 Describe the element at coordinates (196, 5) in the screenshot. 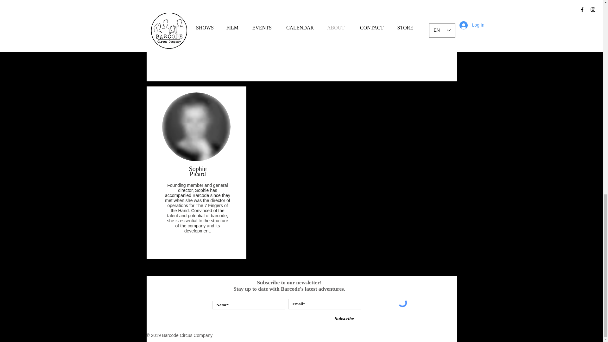

I see `.` at that location.